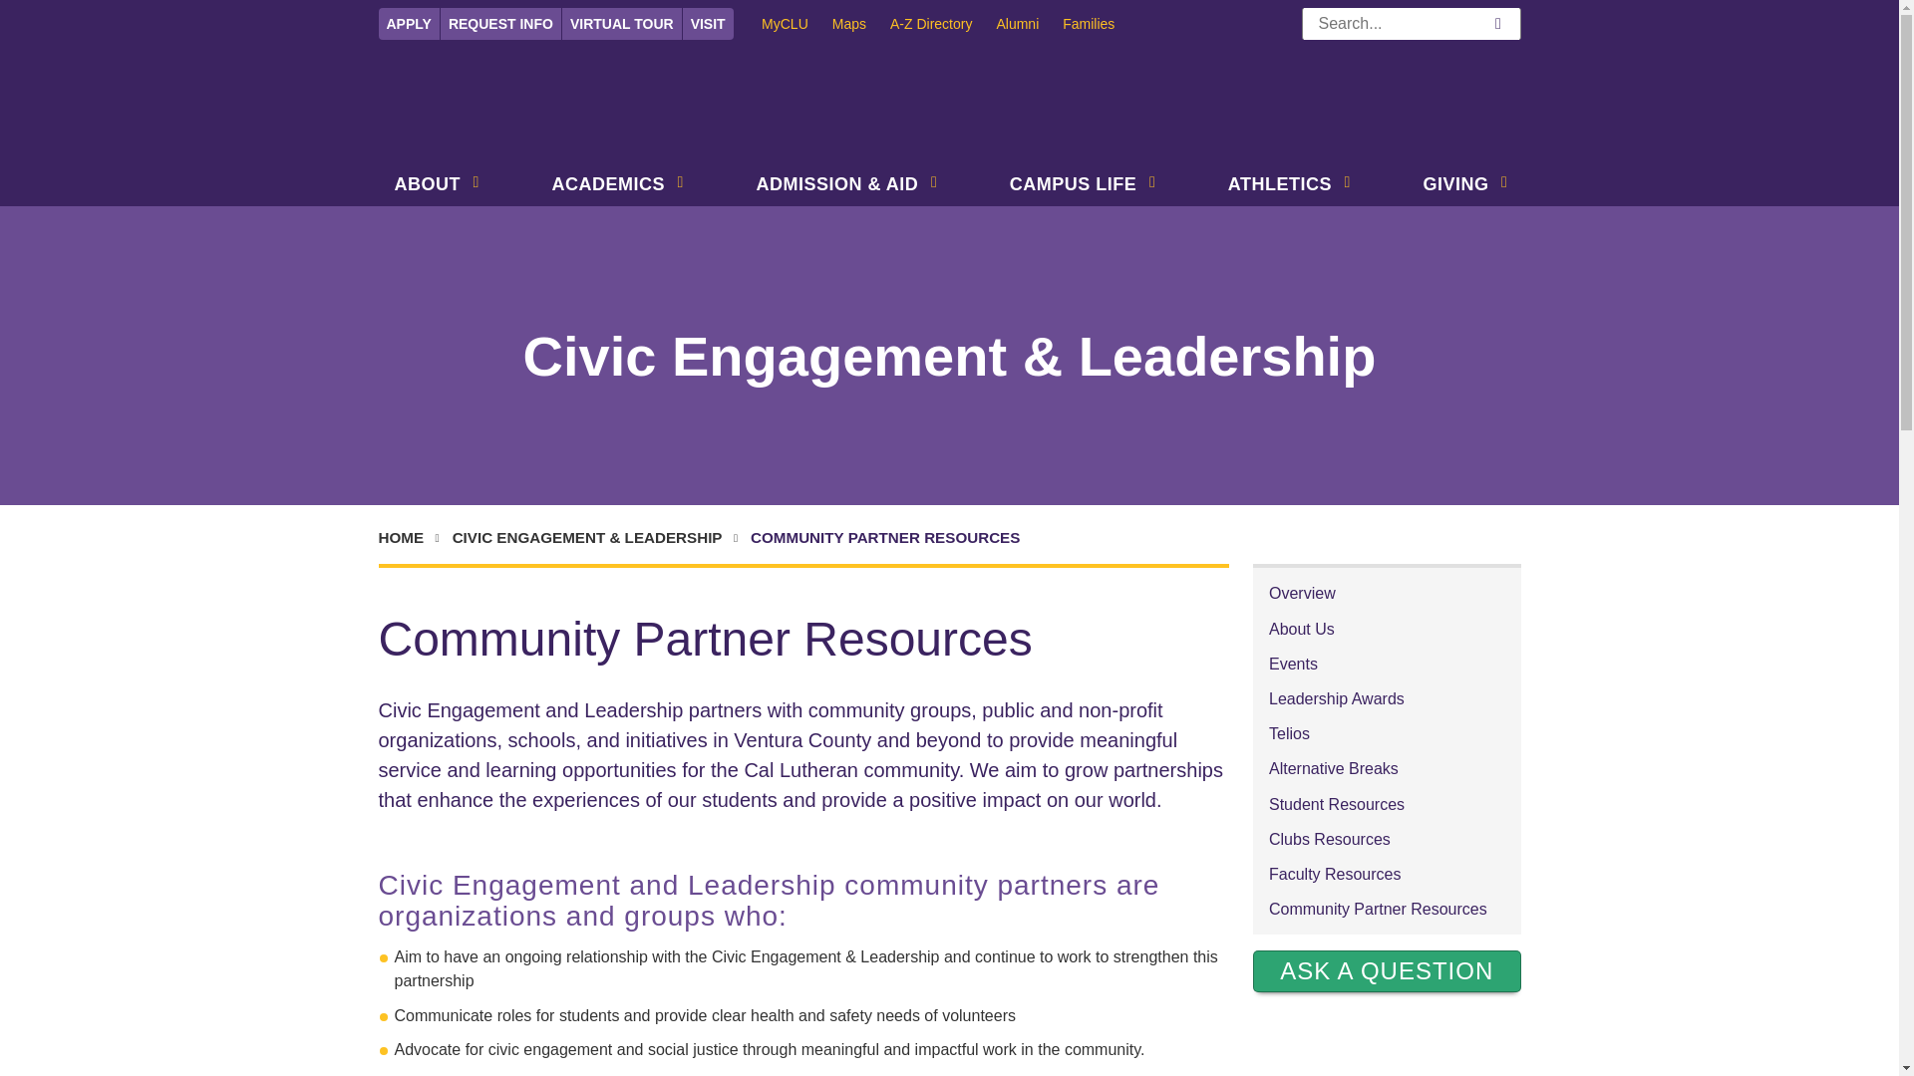 The image size is (1914, 1076). Describe the element at coordinates (500, 23) in the screenshot. I see `REQUEST INFO` at that location.